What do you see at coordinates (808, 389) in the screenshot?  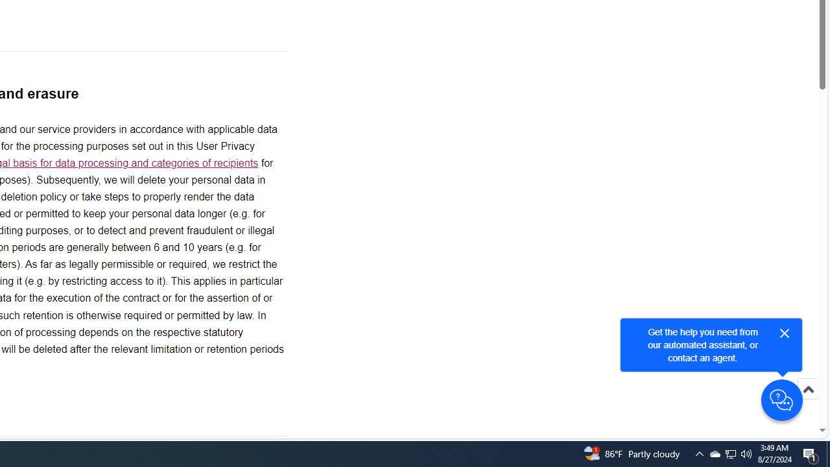 I see `Scroll to top` at bounding box center [808, 389].